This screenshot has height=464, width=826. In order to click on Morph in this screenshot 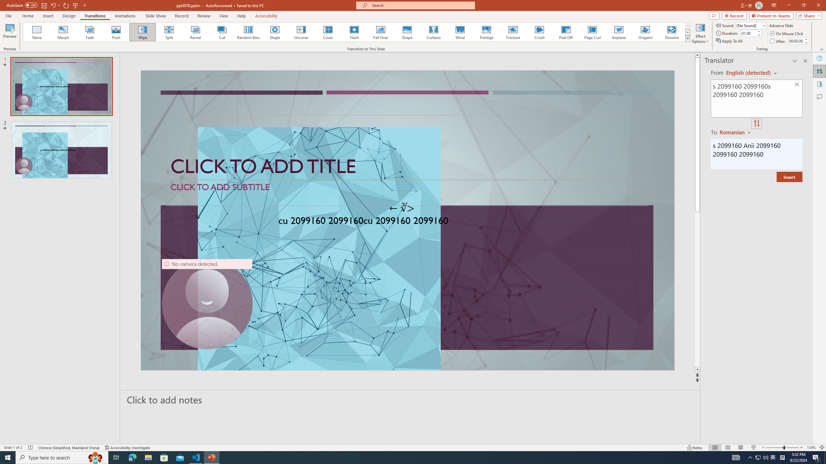, I will do `click(64, 32)`.